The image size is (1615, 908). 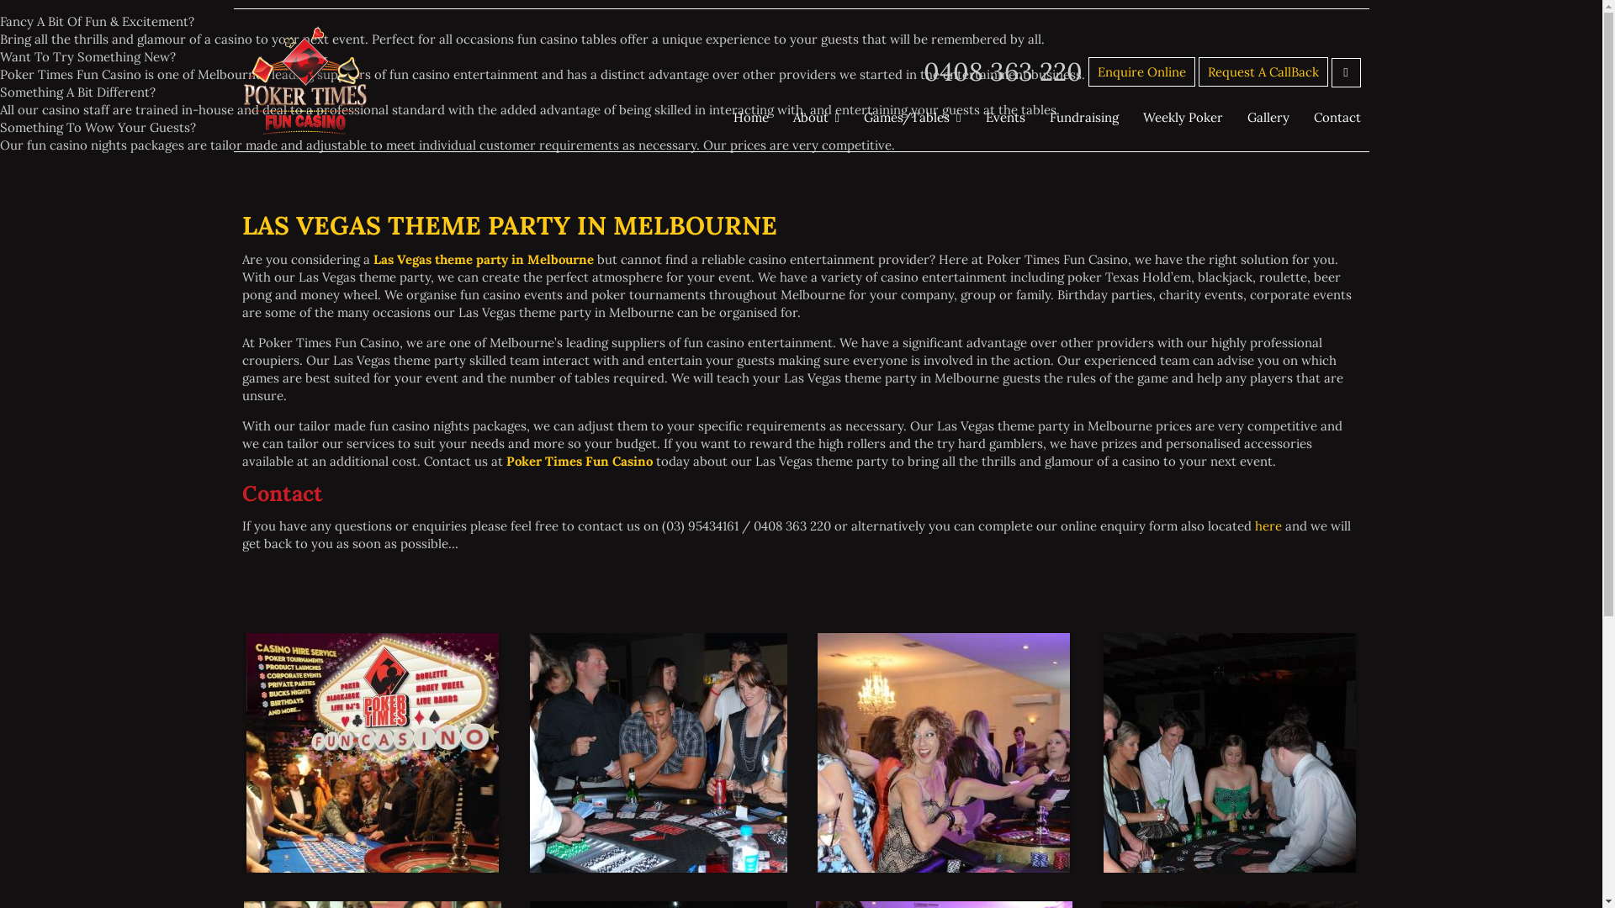 What do you see at coordinates (580, 461) in the screenshot?
I see `Poker Times Fun Casino` at bounding box center [580, 461].